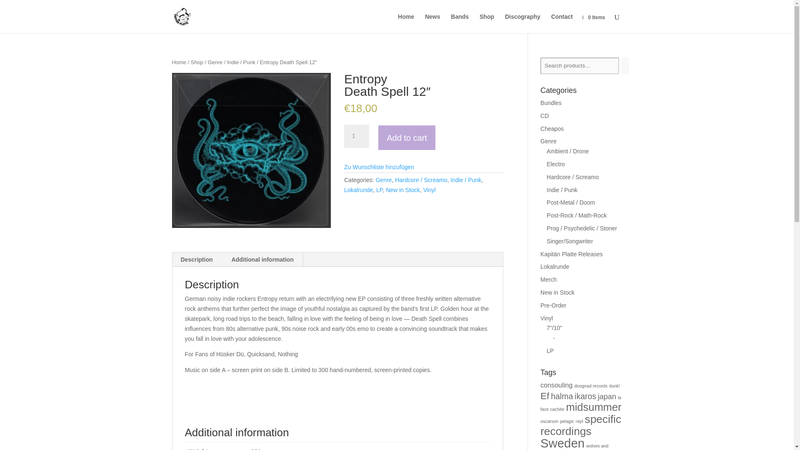 This screenshot has width=800, height=450. What do you see at coordinates (262, 259) in the screenshot?
I see `Additional information` at bounding box center [262, 259].